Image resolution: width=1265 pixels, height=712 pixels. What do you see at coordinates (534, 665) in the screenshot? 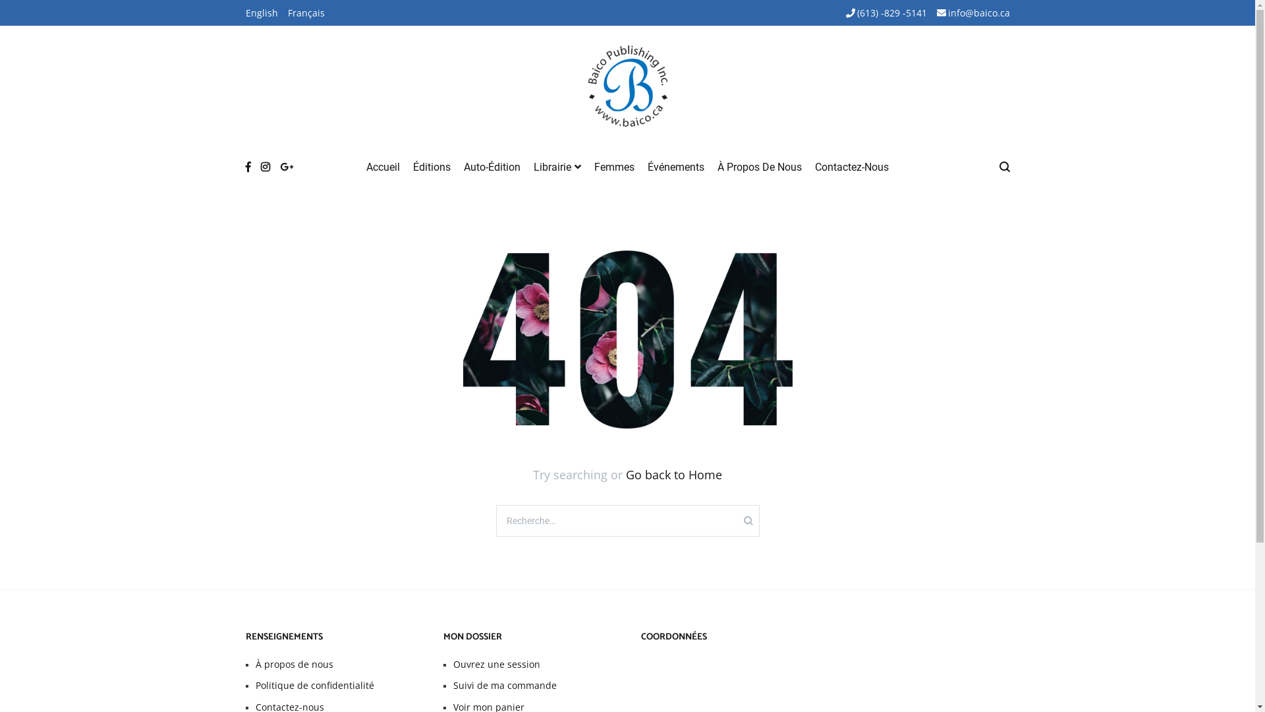
I see `Ouvrez une session` at bounding box center [534, 665].